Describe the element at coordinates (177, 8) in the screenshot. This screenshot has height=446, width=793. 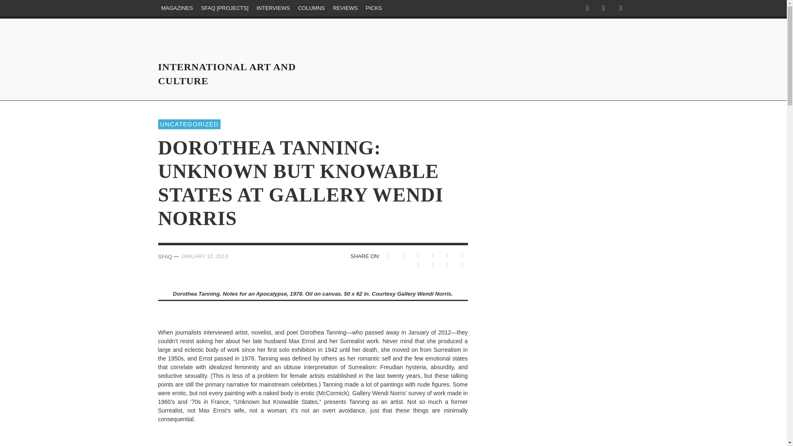
I see `MAGAZINES` at that location.